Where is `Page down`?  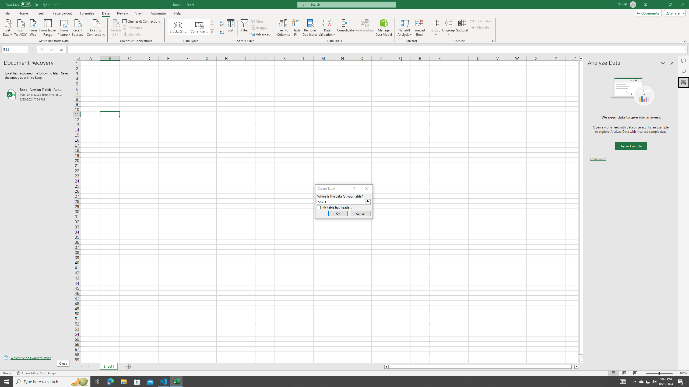 Page down is located at coordinates (581, 357).